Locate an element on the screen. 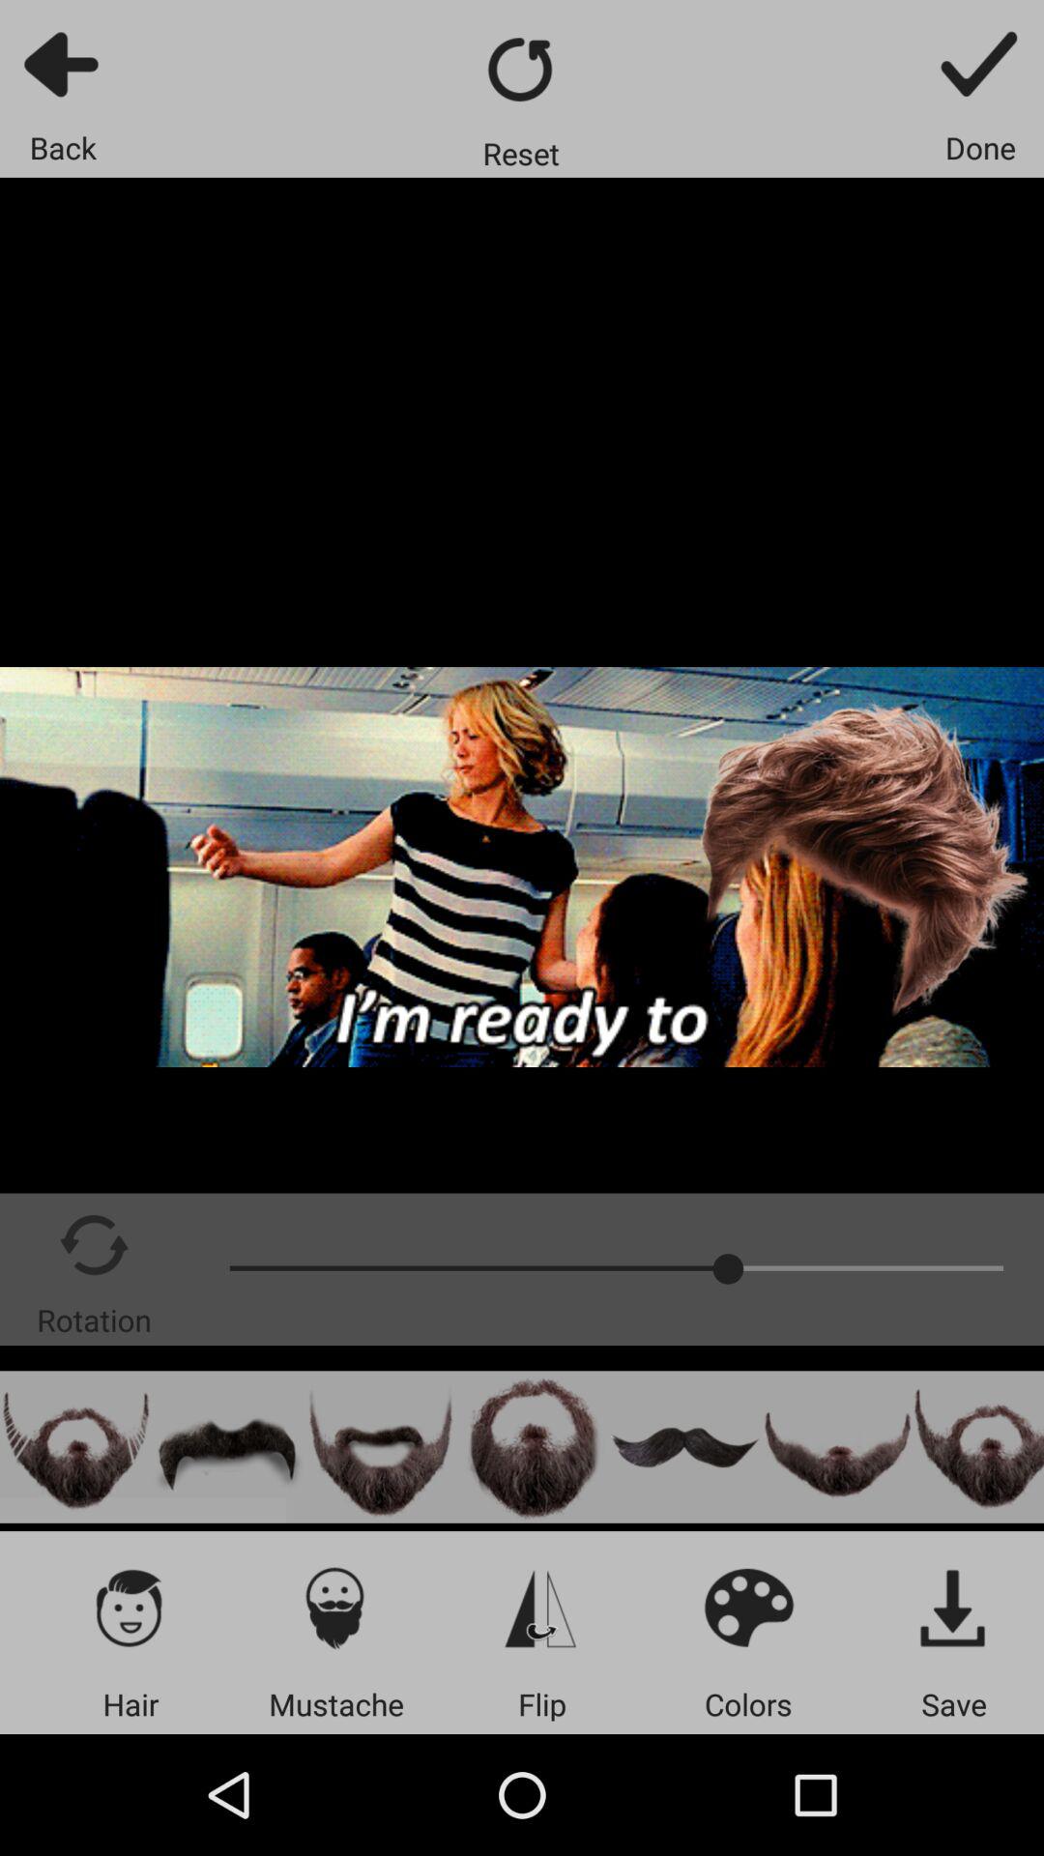  change hair option is located at coordinates (130, 1607).